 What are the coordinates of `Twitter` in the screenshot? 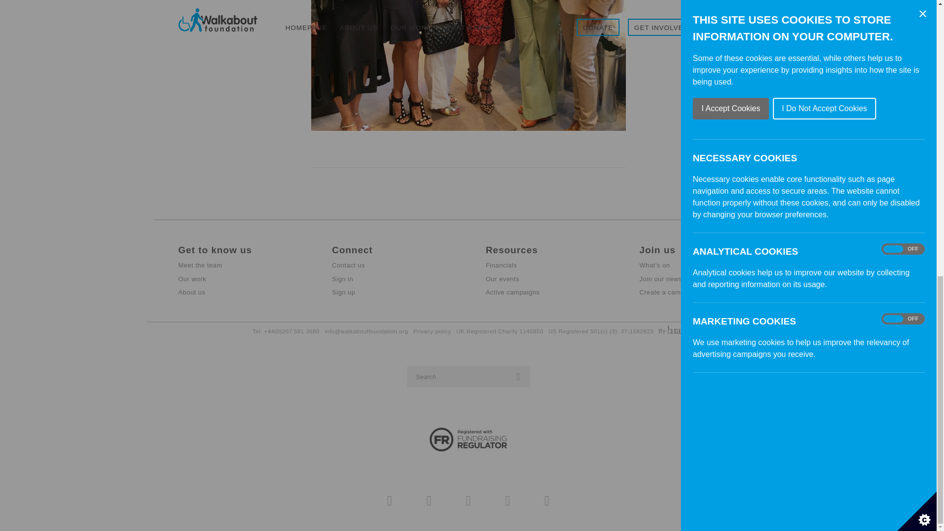 It's located at (429, 501).